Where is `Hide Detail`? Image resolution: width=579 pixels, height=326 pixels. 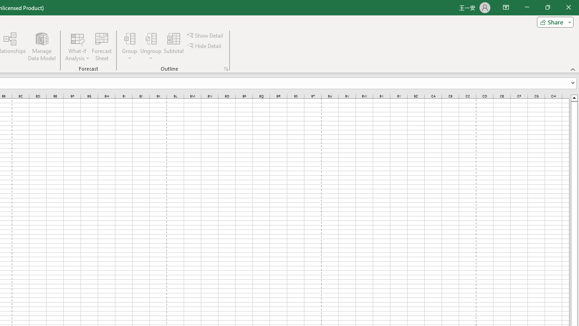 Hide Detail is located at coordinates (204, 46).